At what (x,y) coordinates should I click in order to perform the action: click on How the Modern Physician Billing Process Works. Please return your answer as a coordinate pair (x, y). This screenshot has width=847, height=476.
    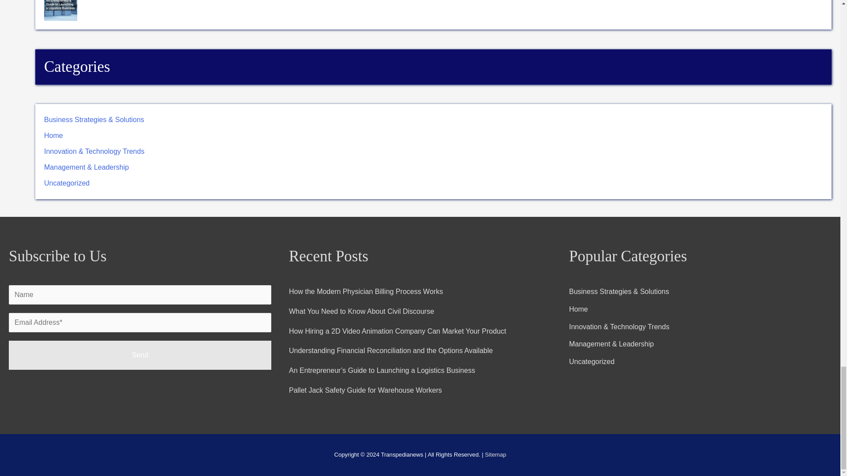
    Looking at the image, I should click on (366, 291).